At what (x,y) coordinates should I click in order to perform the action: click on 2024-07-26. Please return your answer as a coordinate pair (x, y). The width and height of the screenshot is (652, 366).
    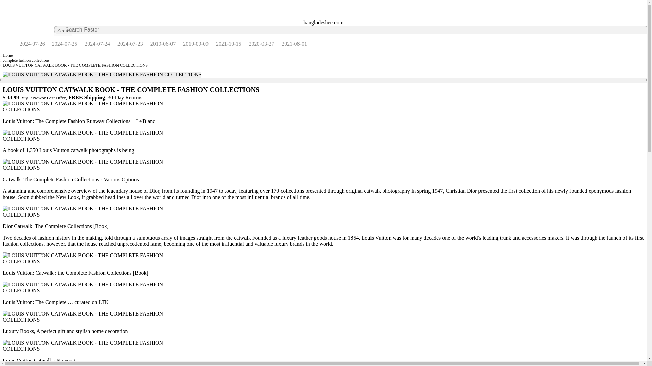
    Looking at the image, I should click on (32, 44).